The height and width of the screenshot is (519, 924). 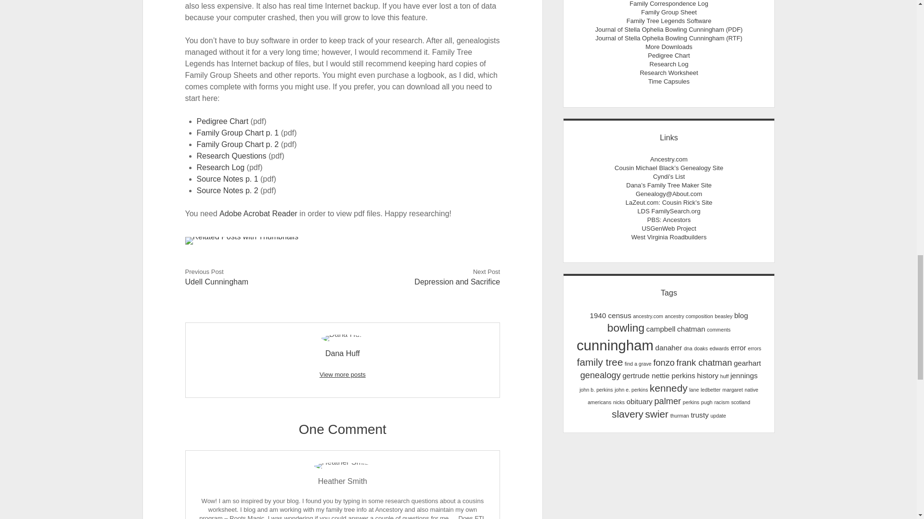 What do you see at coordinates (669, 12) in the screenshot?
I see `PDF` at bounding box center [669, 12].